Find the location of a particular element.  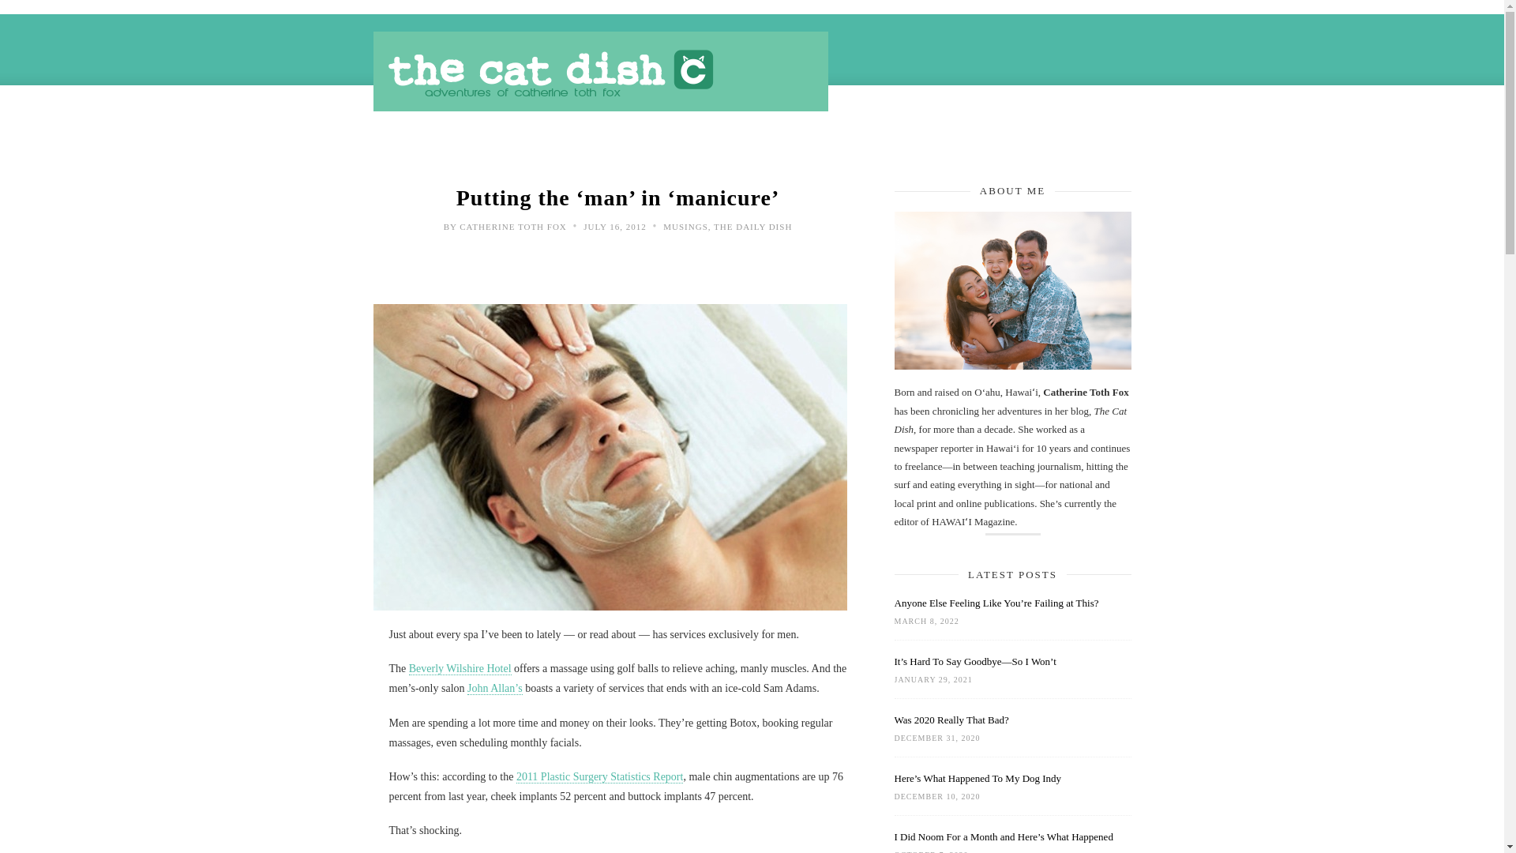

CONTACT is located at coordinates (1101, 148).